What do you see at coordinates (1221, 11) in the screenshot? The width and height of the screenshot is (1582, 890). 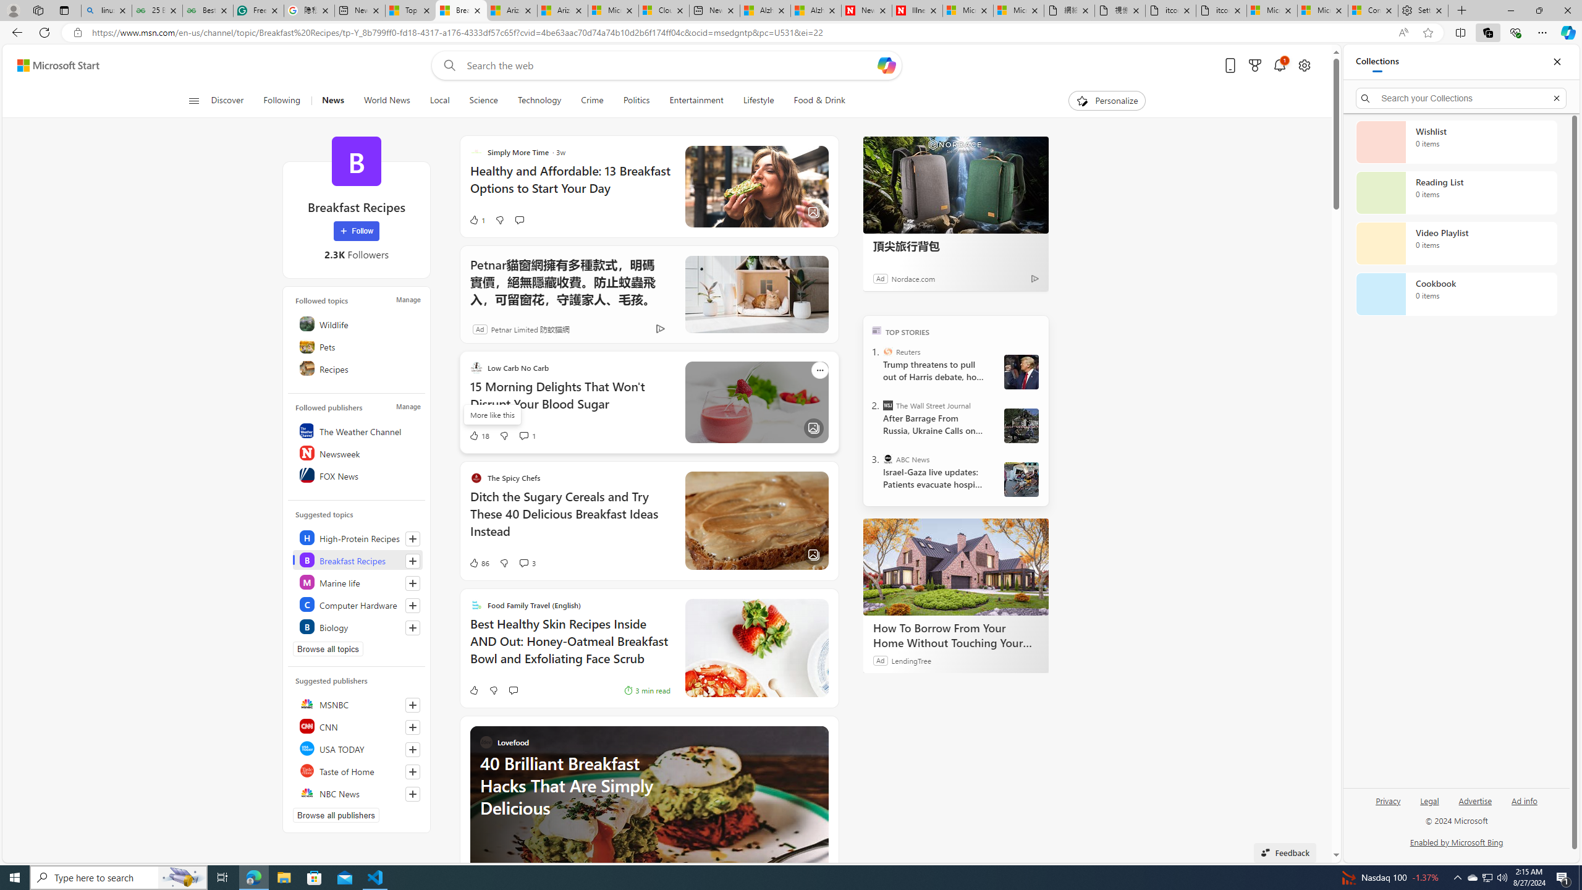 I see `itconcepthk.com/projector_solutions.mp4` at bounding box center [1221, 11].